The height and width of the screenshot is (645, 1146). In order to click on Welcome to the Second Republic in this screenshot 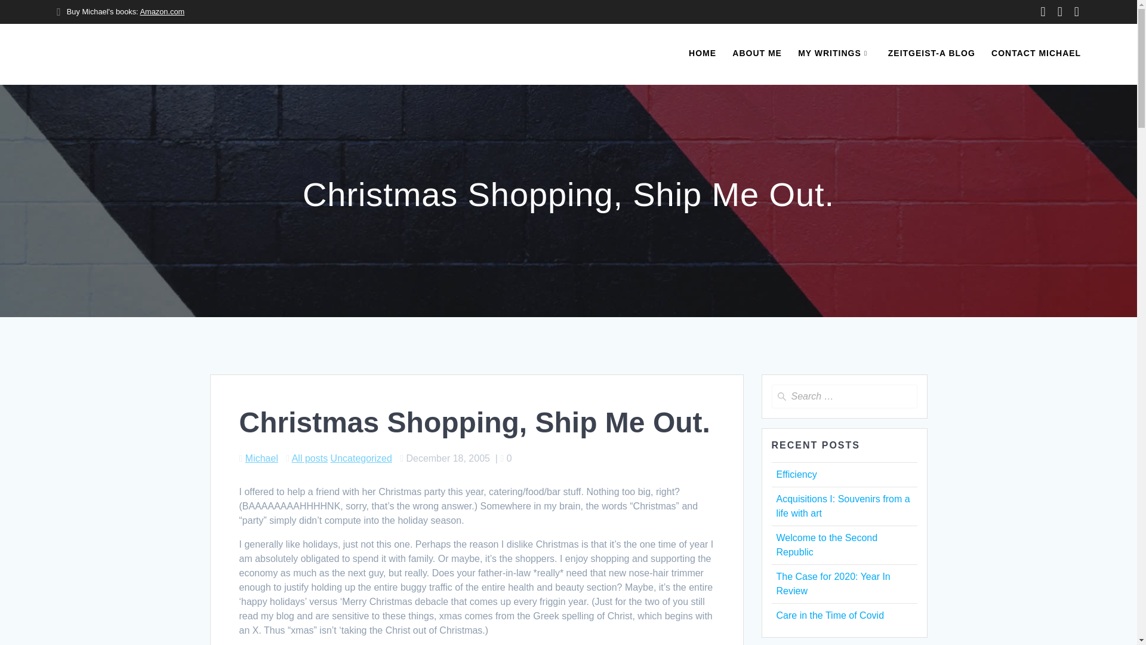, I will do `click(826, 545)`.